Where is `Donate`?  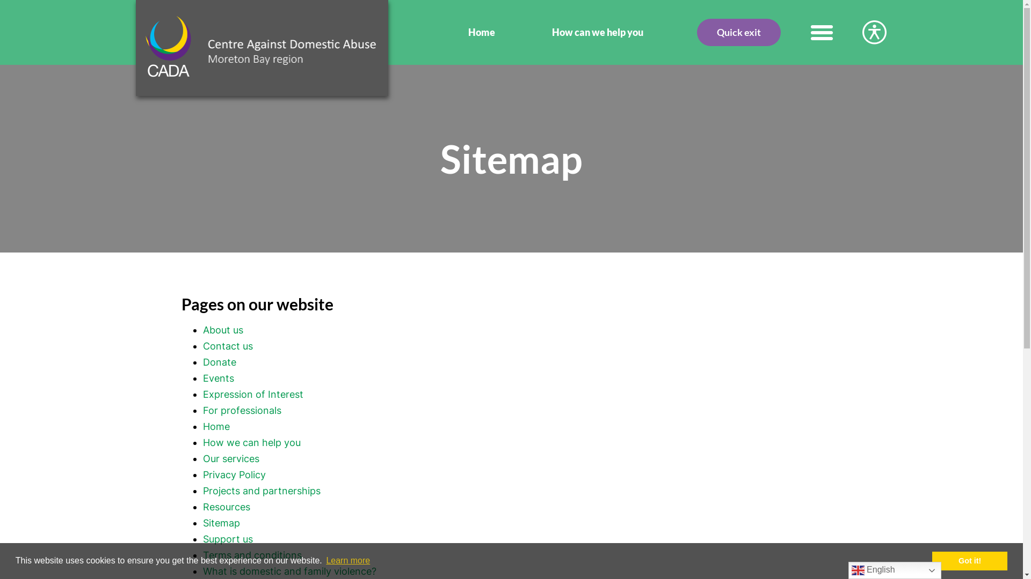 Donate is located at coordinates (220, 362).